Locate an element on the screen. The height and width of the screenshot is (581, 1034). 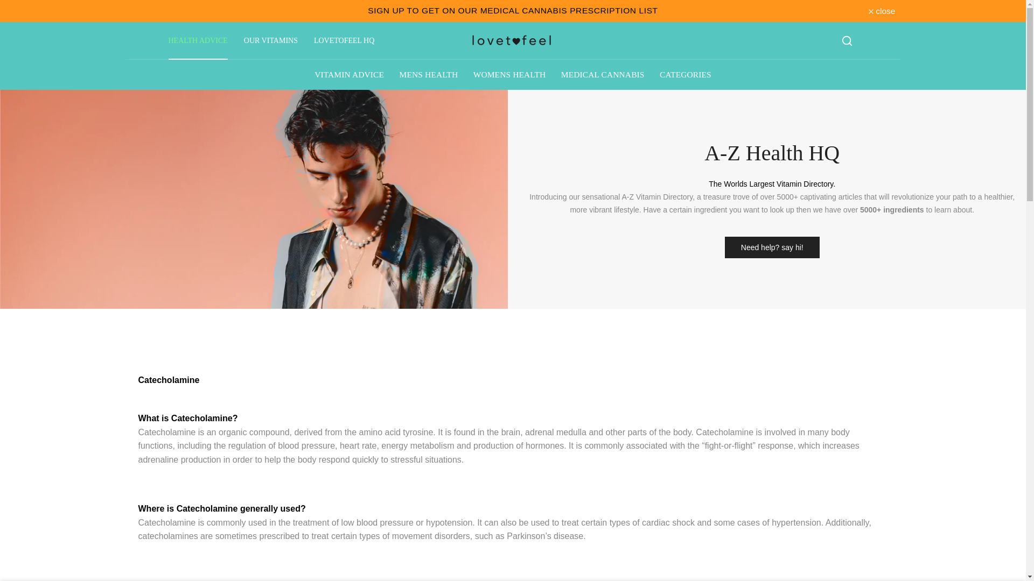
close is located at coordinates (882, 11).